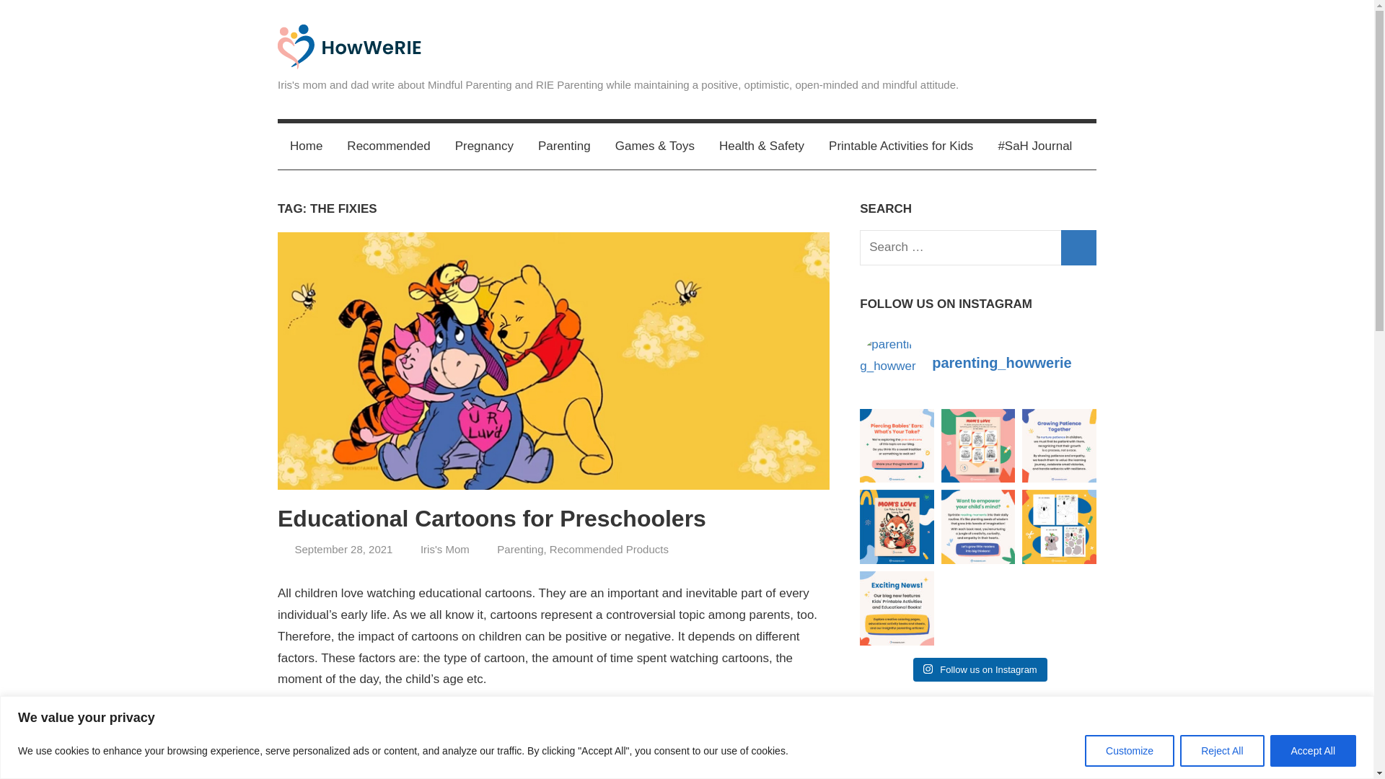  I want to click on Educational Cartoons for Preschoolers, so click(492, 518).